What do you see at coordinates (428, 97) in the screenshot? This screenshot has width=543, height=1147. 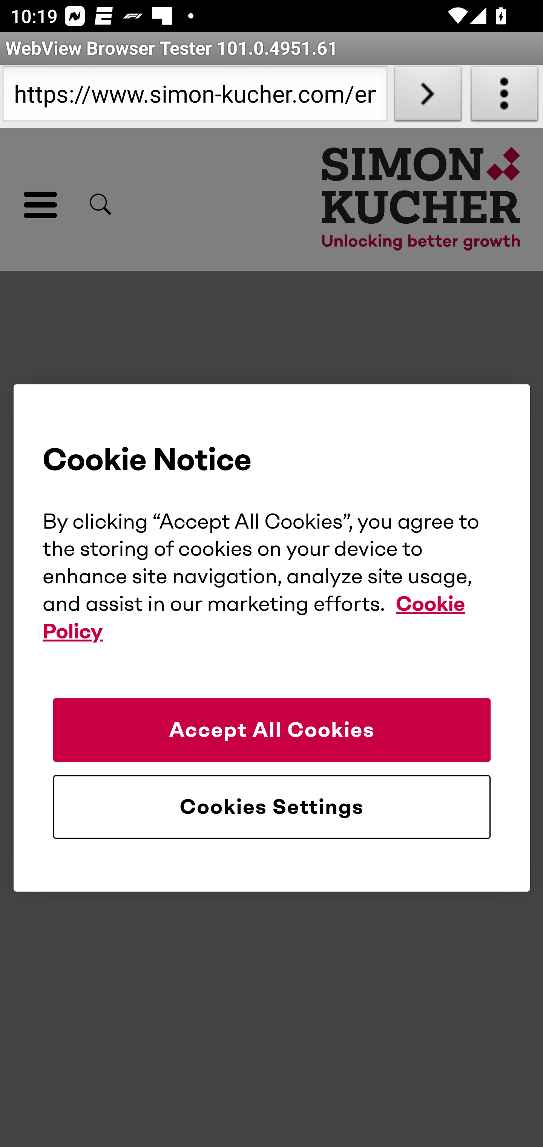 I see `Load URL` at bounding box center [428, 97].